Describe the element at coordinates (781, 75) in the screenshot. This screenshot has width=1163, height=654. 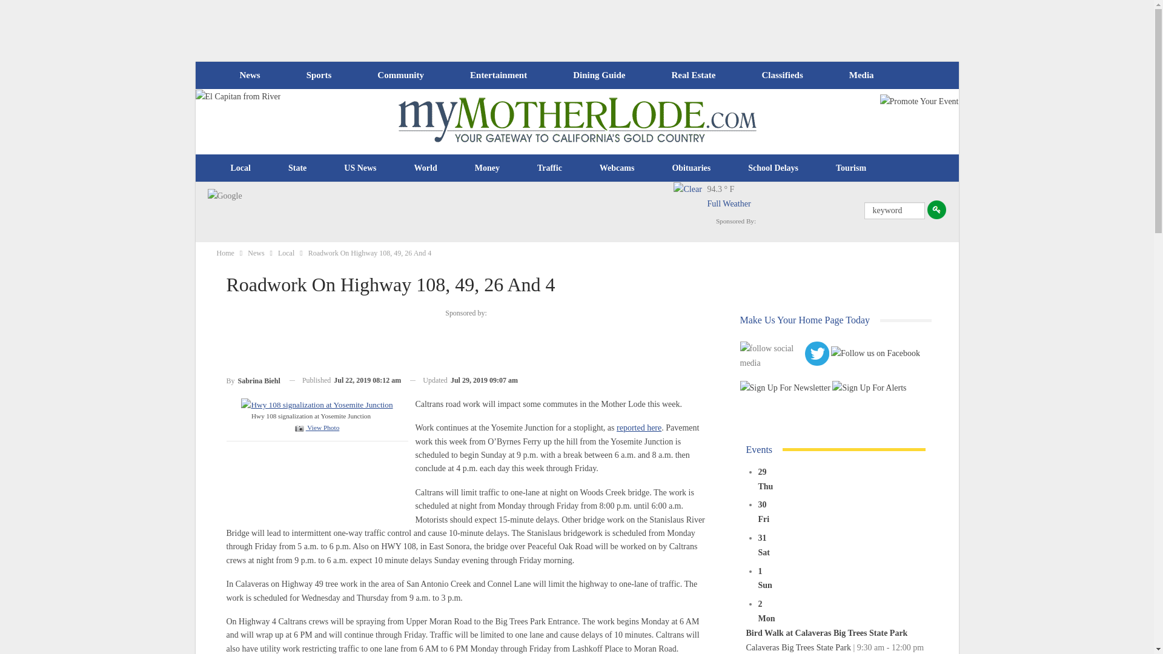
I see `Classifieds` at that location.